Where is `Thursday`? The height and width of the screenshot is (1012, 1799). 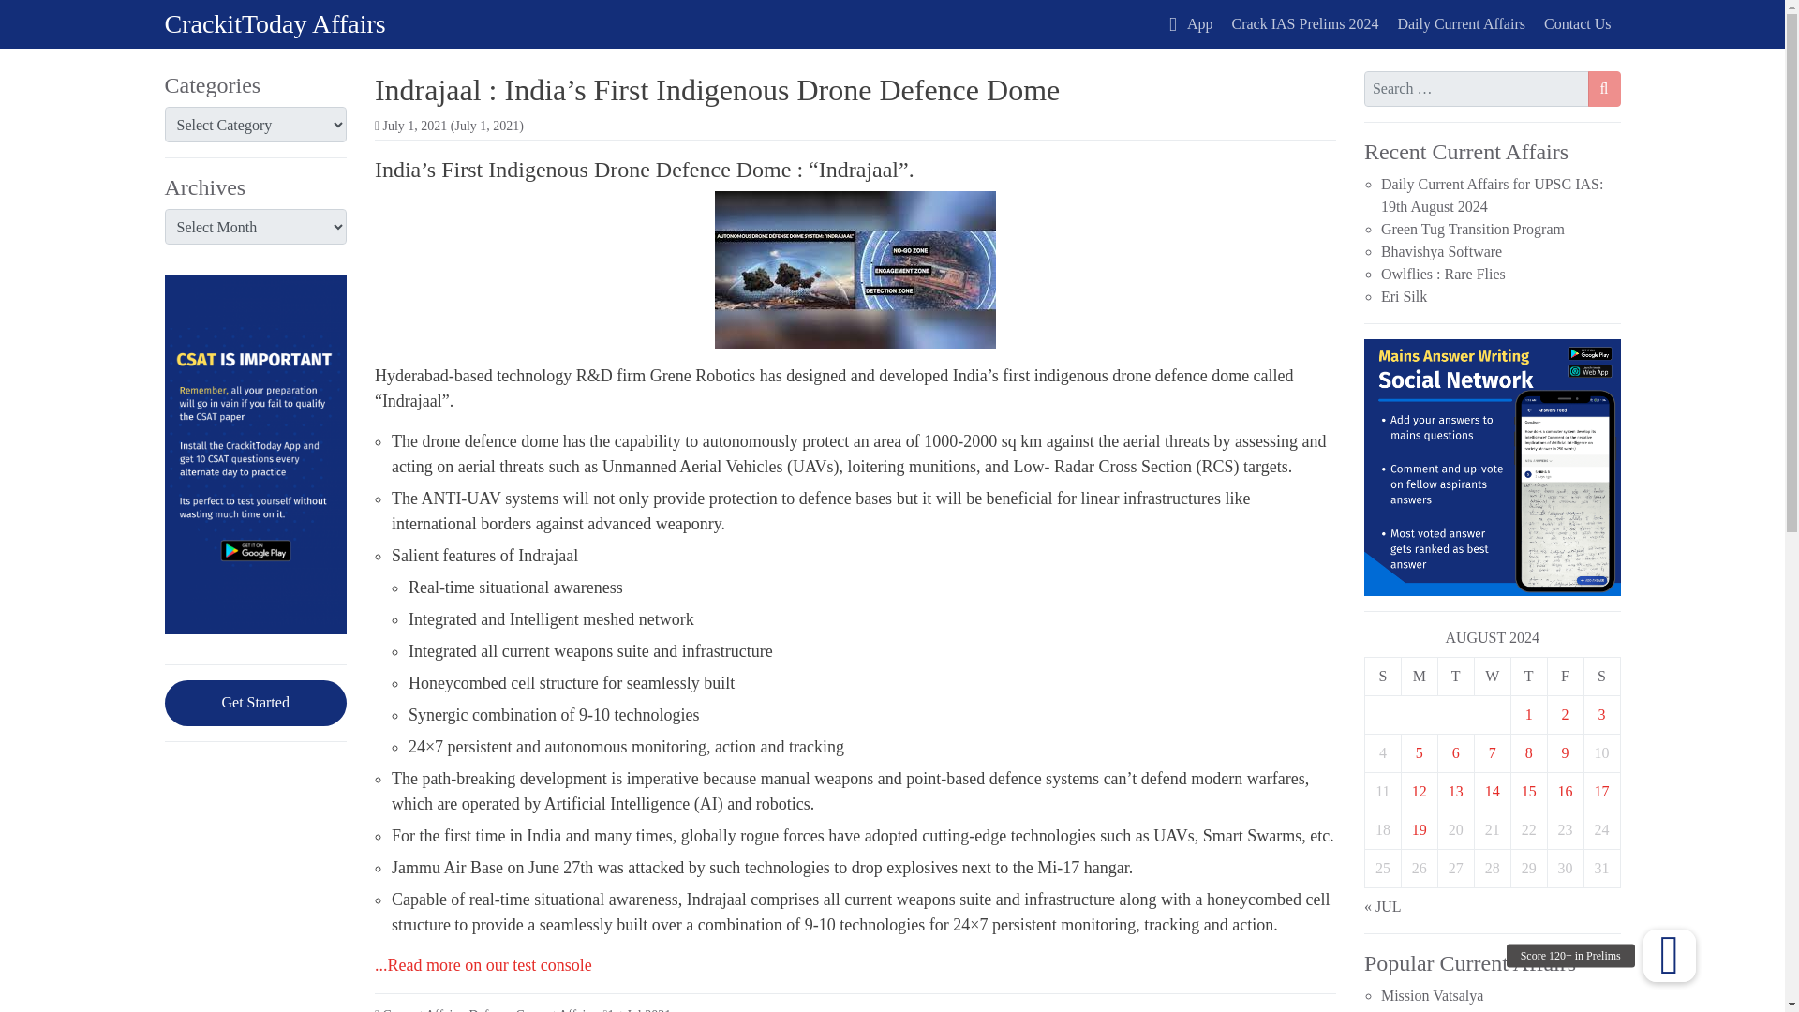 Thursday is located at coordinates (1529, 675).